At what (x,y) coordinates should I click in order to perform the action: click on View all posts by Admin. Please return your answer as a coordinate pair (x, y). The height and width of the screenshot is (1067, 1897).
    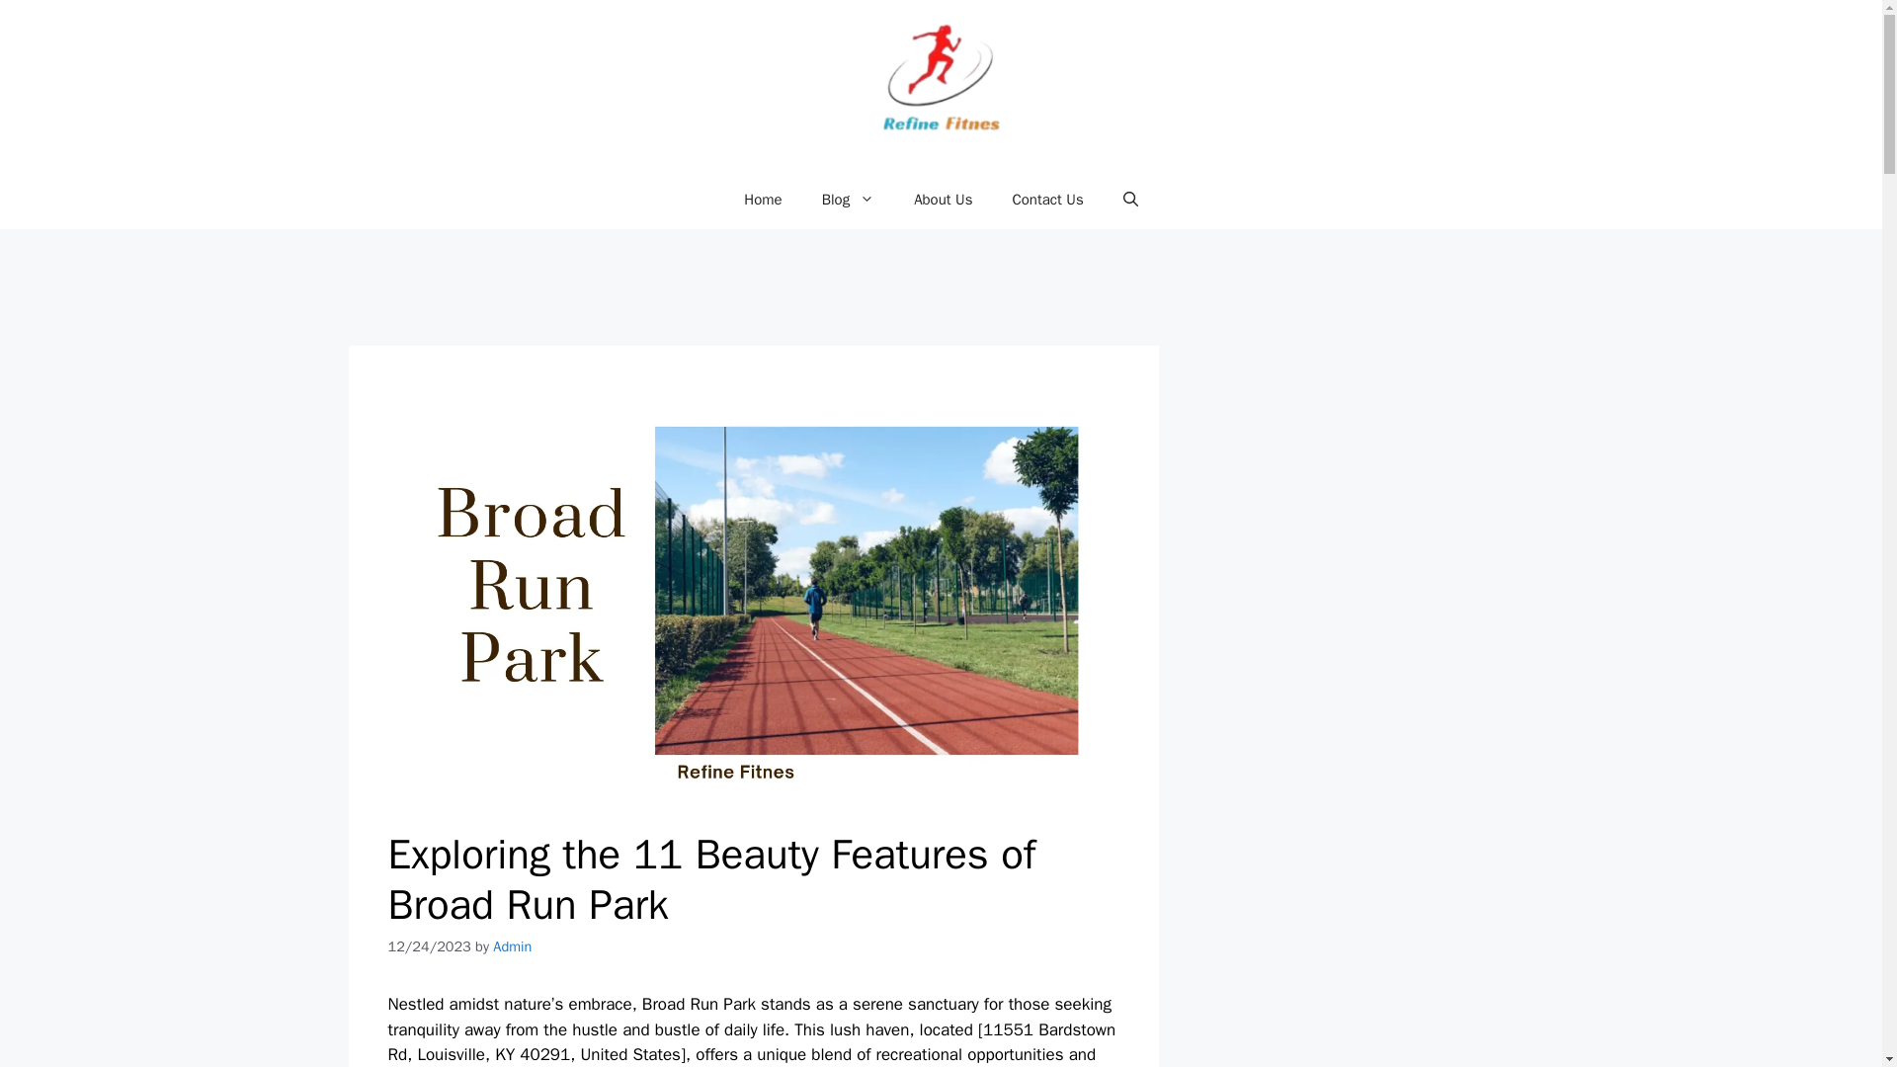
    Looking at the image, I should click on (512, 946).